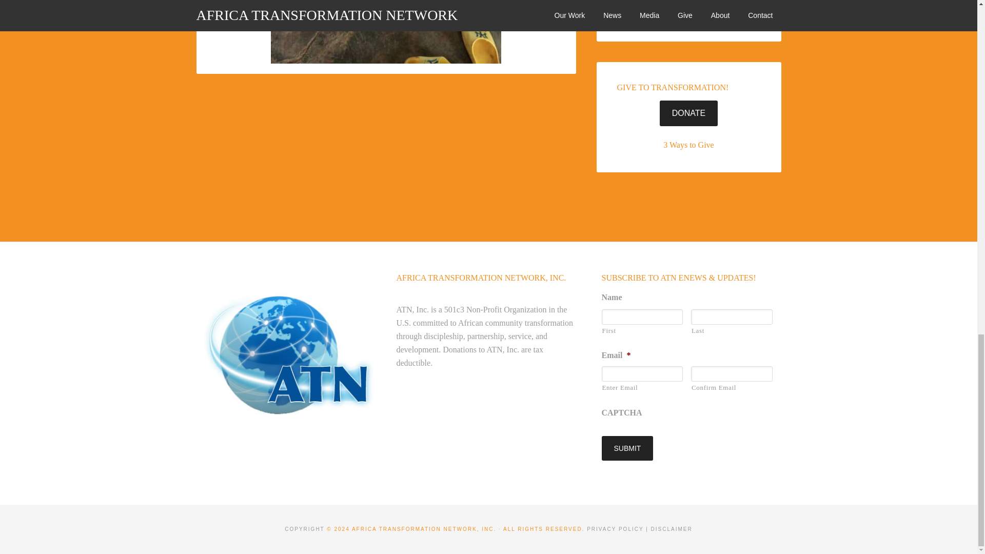 This screenshot has height=554, width=985. What do you see at coordinates (627, 448) in the screenshot?
I see `Submit` at bounding box center [627, 448].